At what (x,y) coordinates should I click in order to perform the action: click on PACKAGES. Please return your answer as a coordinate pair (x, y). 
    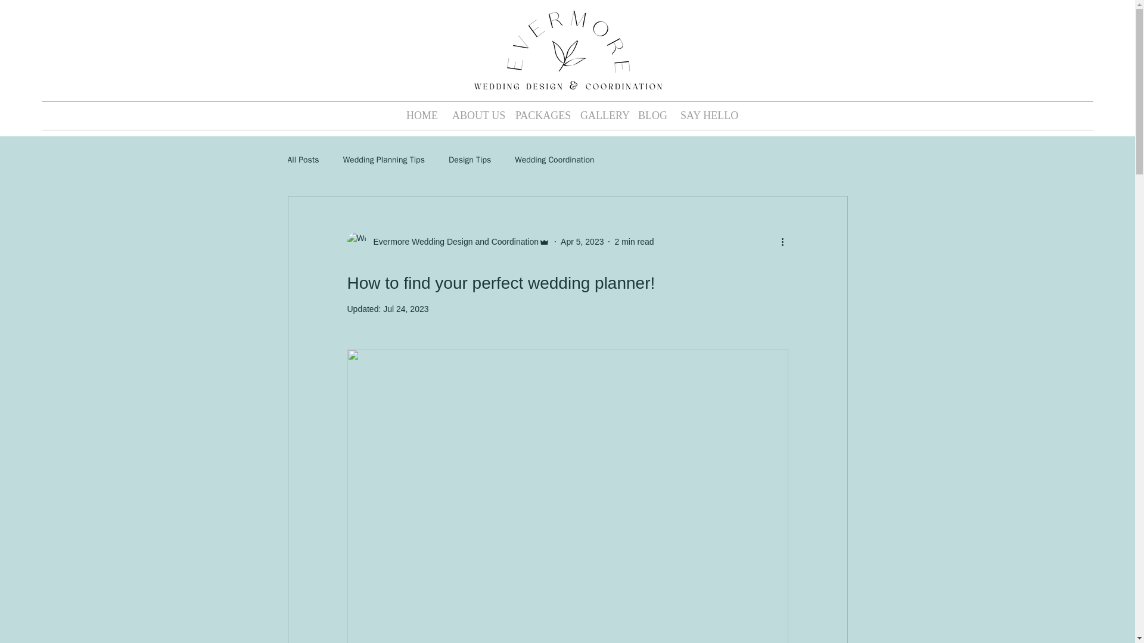
    Looking at the image, I should click on (539, 116).